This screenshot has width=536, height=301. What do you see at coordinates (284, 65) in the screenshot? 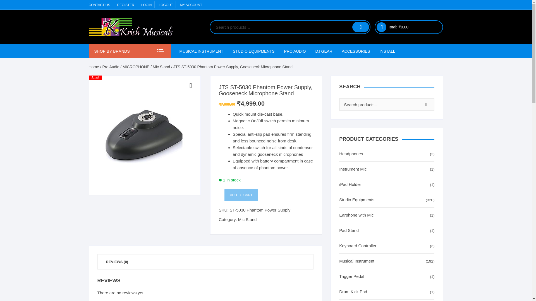
I see `Electric guitar` at bounding box center [284, 65].